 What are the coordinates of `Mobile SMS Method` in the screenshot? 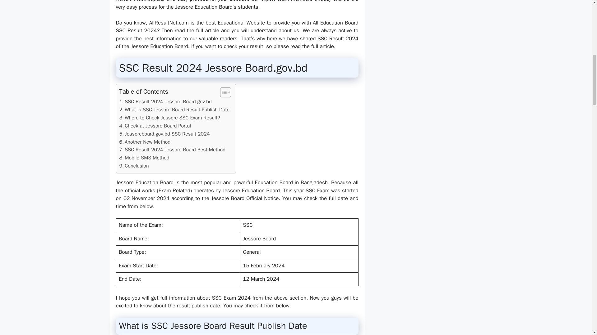 It's located at (144, 158).